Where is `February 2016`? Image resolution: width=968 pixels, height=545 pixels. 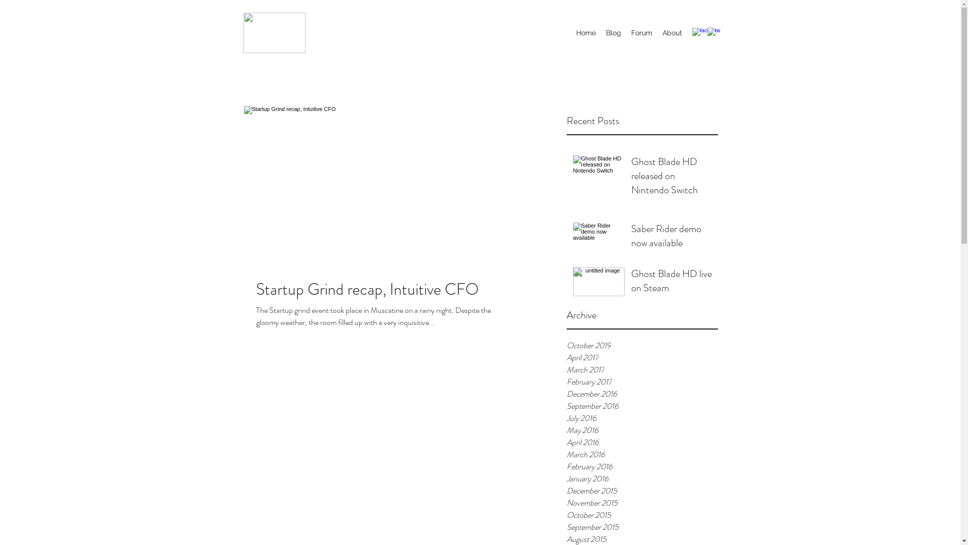 February 2016 is located at coordinates (642, 467).